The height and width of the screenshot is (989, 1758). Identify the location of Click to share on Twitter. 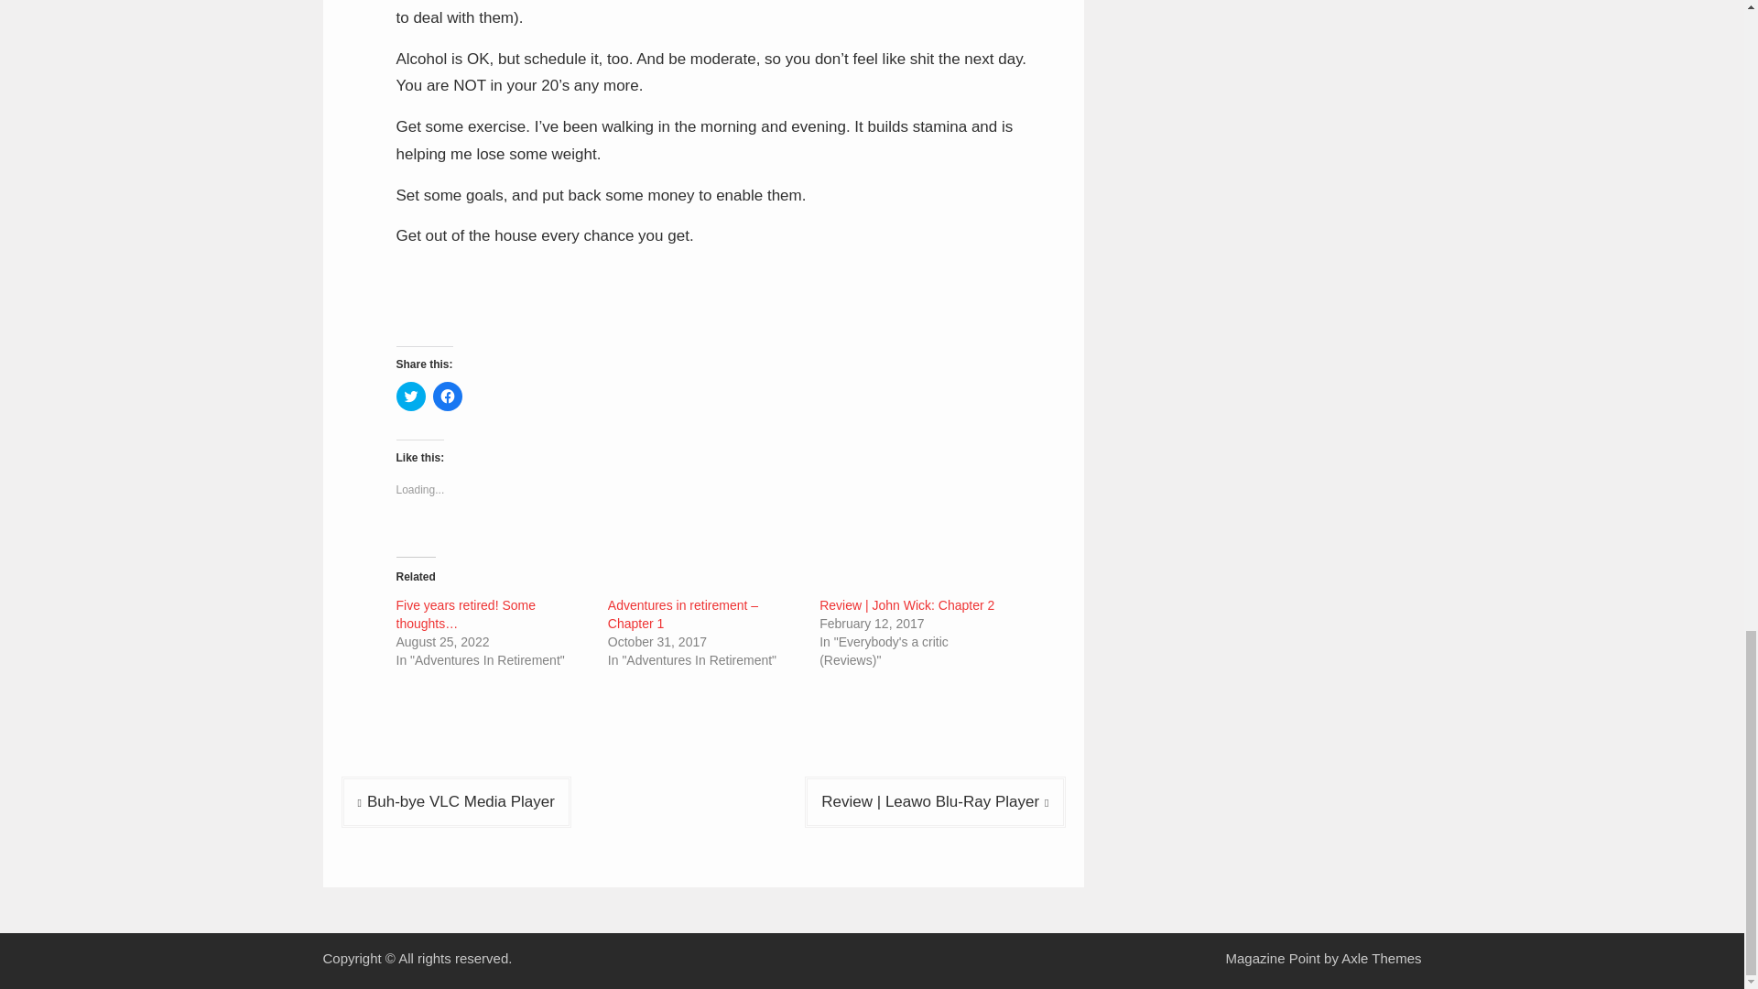
(410, 396).